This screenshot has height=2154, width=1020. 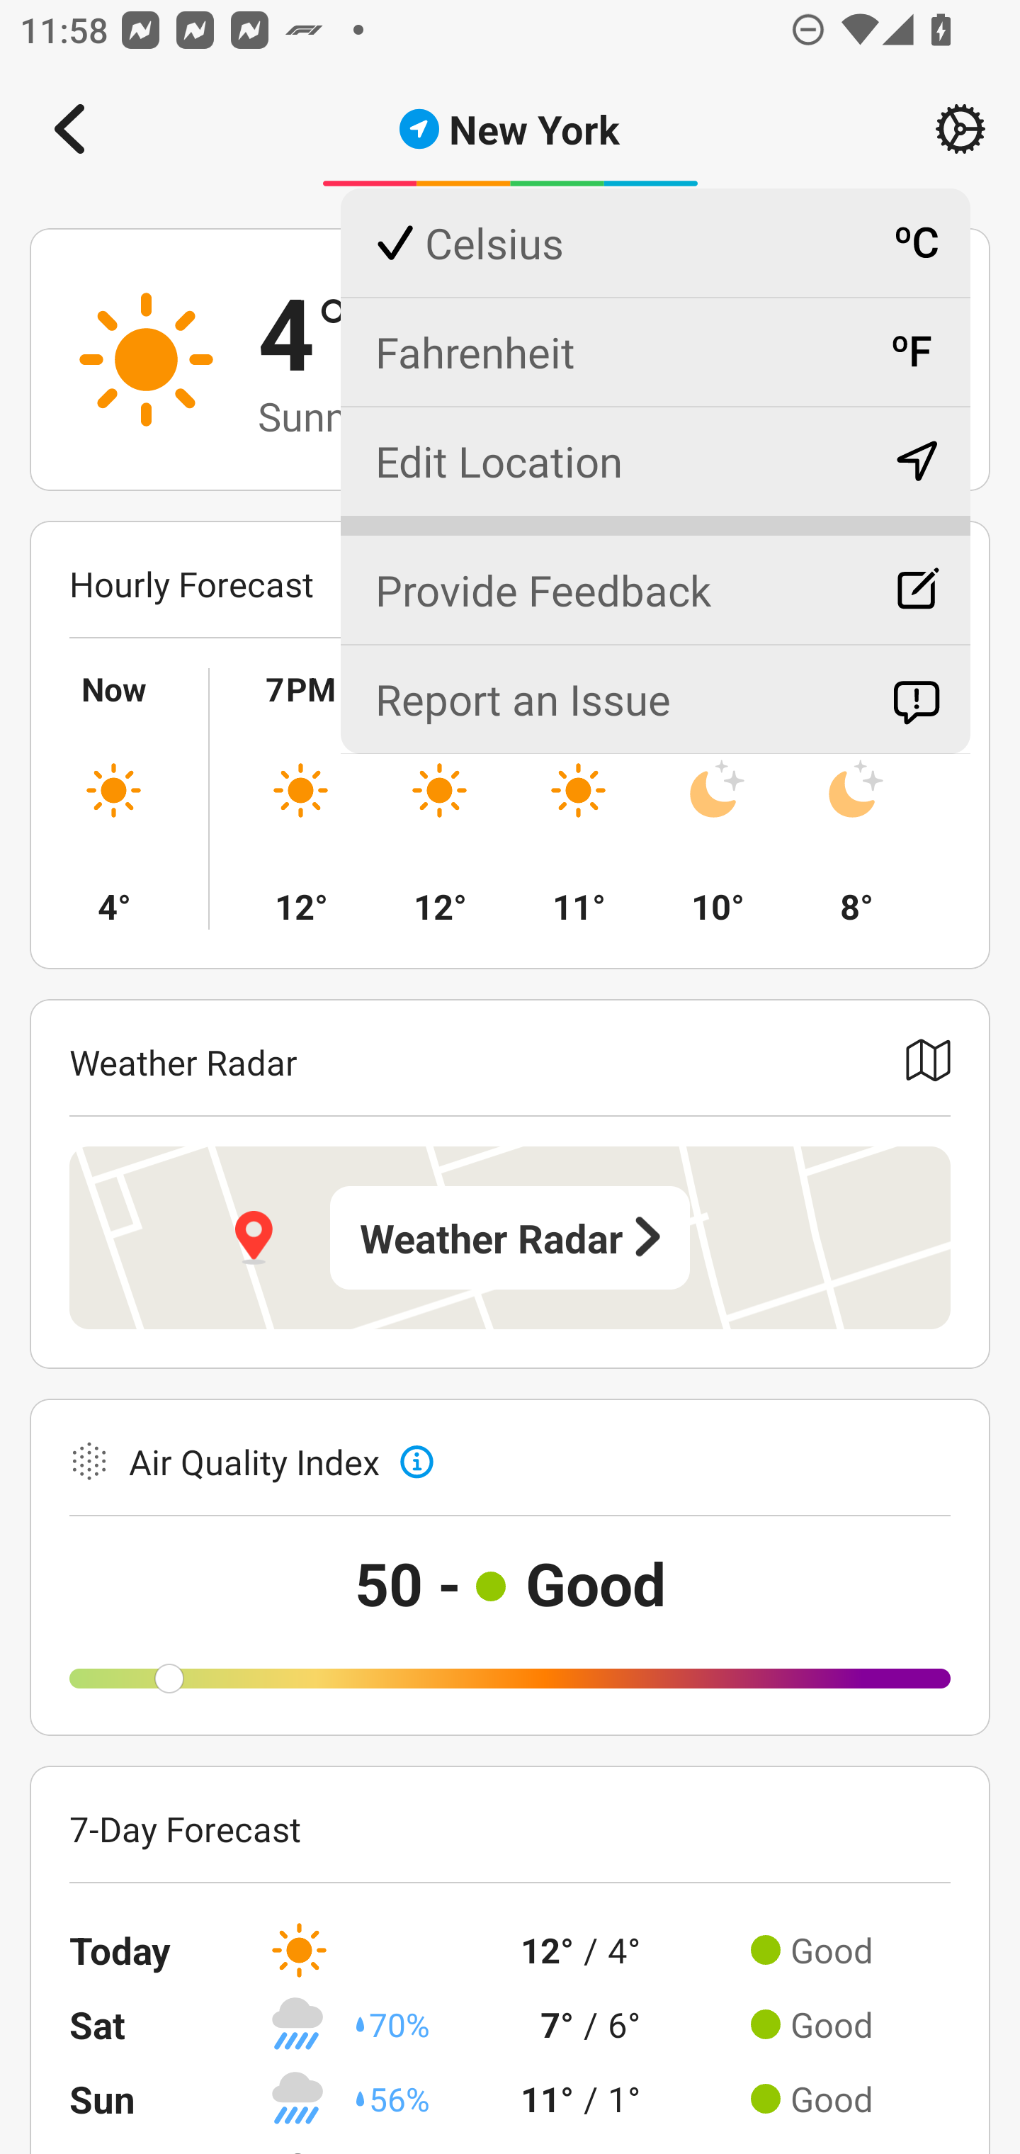 I want to click on Report an Issue, so click(x=654, y=699).